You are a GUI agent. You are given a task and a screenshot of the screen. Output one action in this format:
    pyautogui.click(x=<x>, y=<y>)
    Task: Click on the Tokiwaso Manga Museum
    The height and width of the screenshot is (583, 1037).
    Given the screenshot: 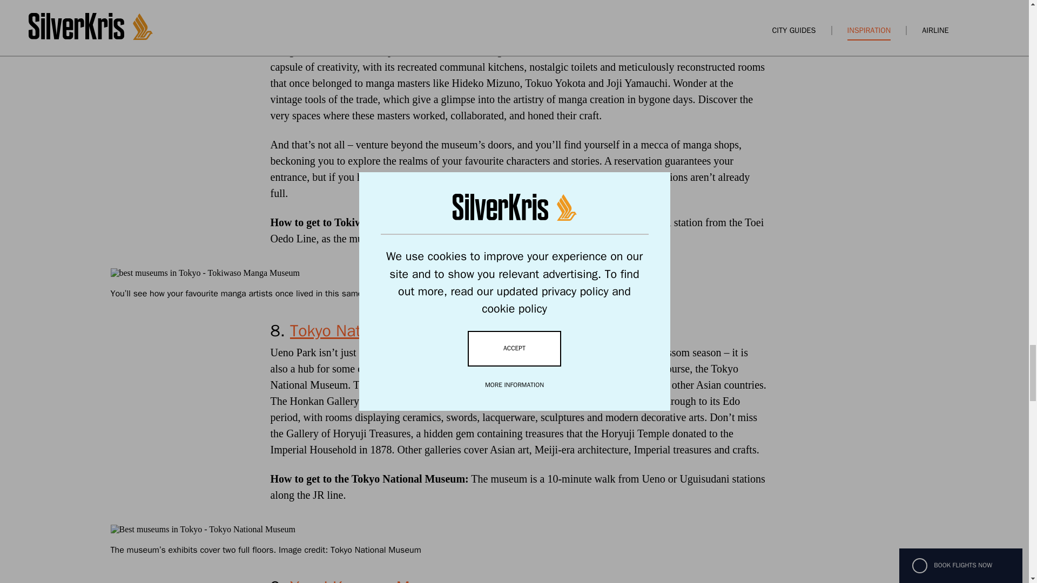 What is the action you would take?
    pyautogui.click(x=383, y=3)
    